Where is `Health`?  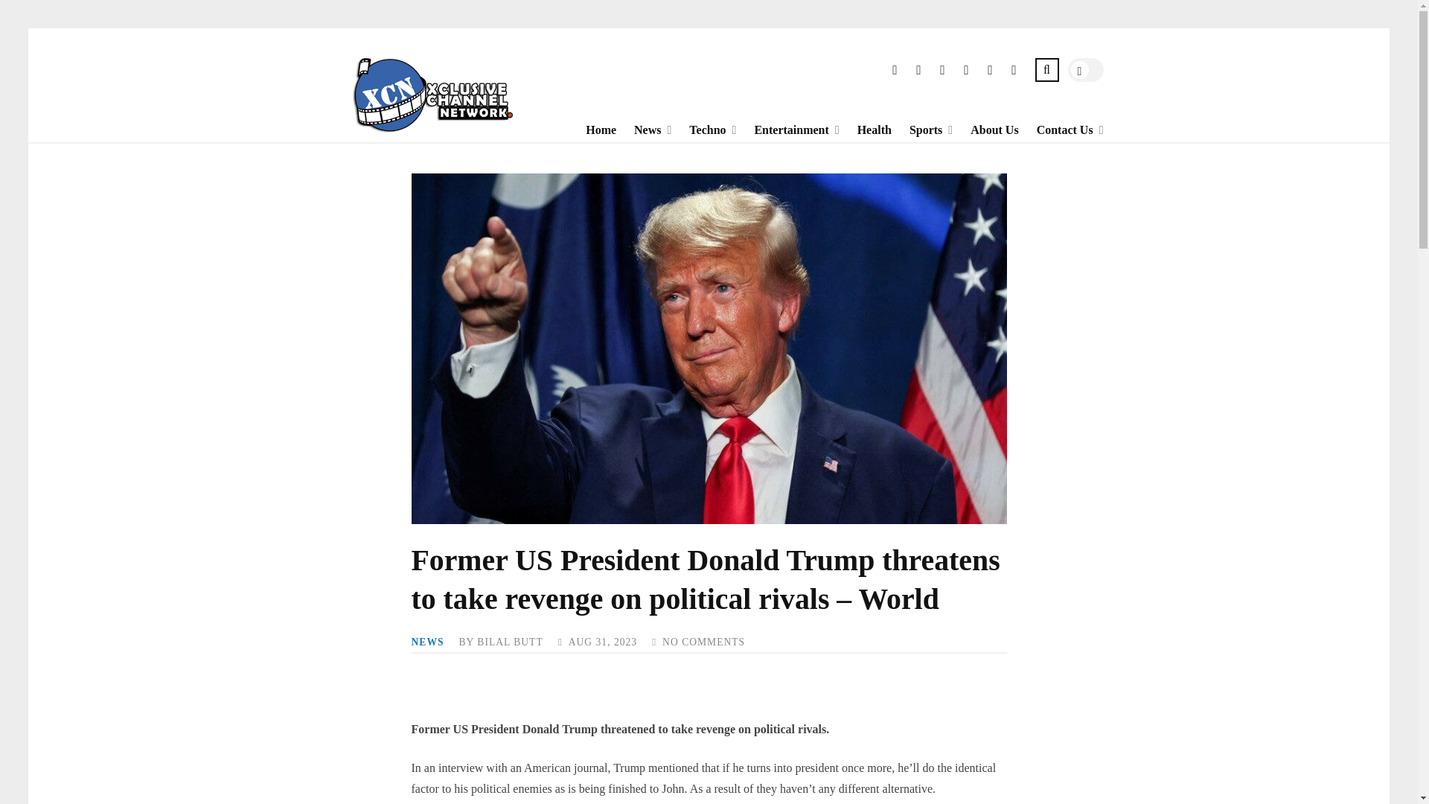
Health is located at coordinates (866, 130).